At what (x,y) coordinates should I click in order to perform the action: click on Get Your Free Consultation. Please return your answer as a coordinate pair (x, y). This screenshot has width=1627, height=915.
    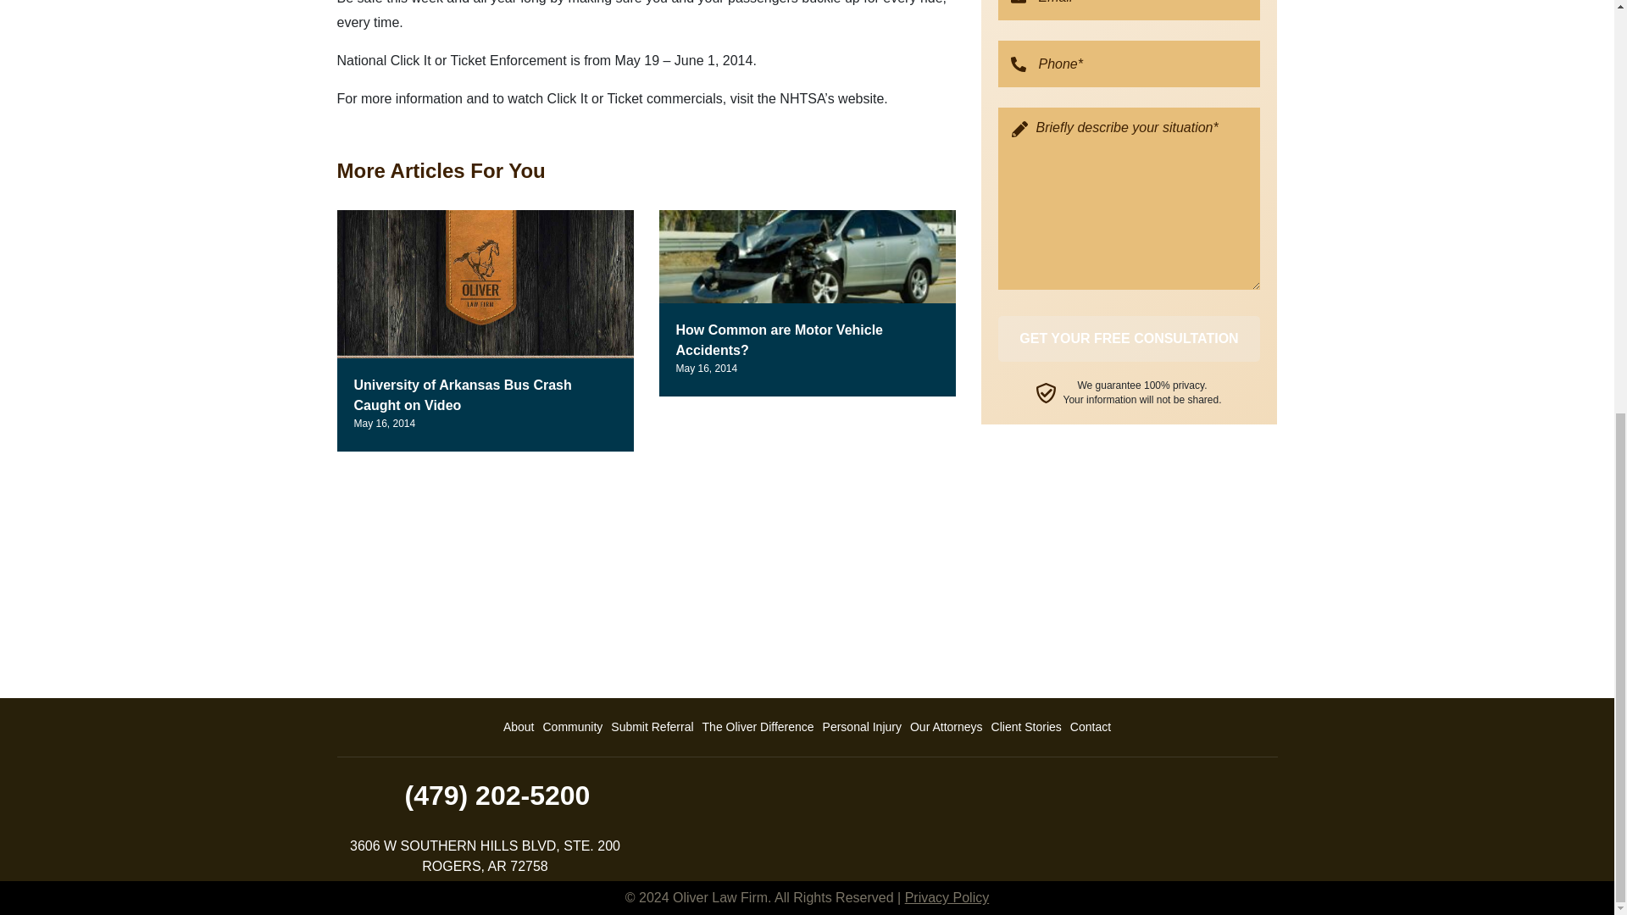
    Looking at the image, I should click on (1130, 338).